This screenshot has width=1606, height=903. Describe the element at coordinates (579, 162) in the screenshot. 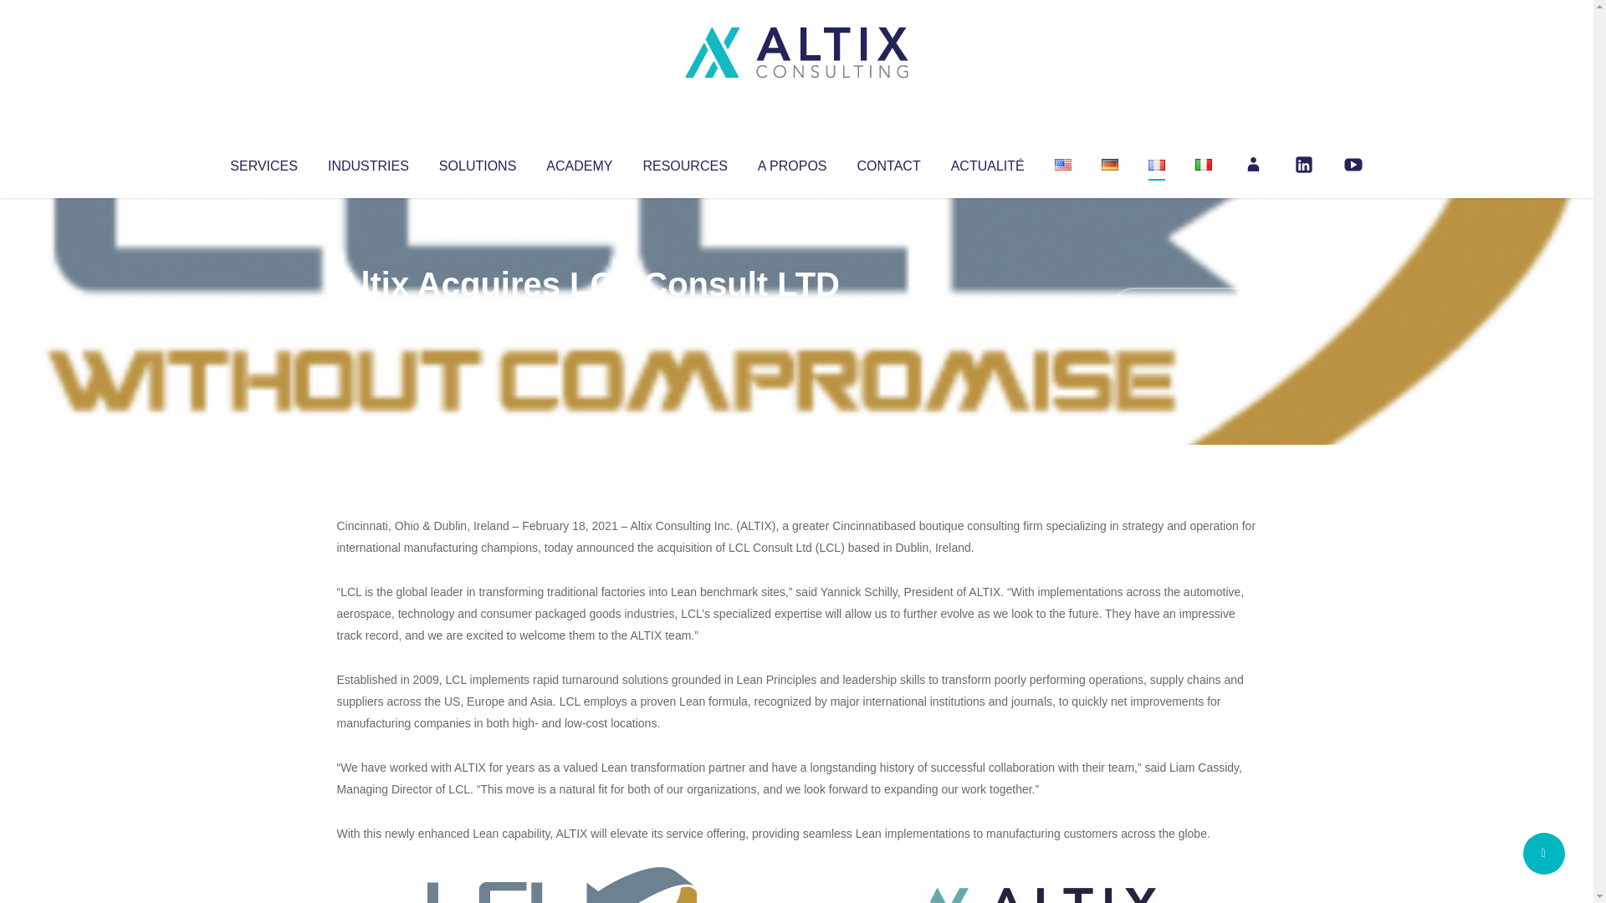

I see `ACADEMY` at that location.